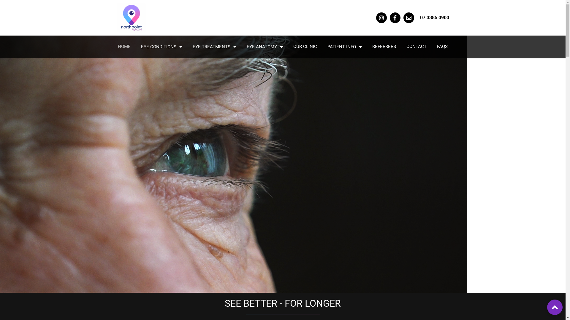  What do you see at coordinates (124, 47) in the screenshot?
I see `HOME` at bounding box center [124, 47].